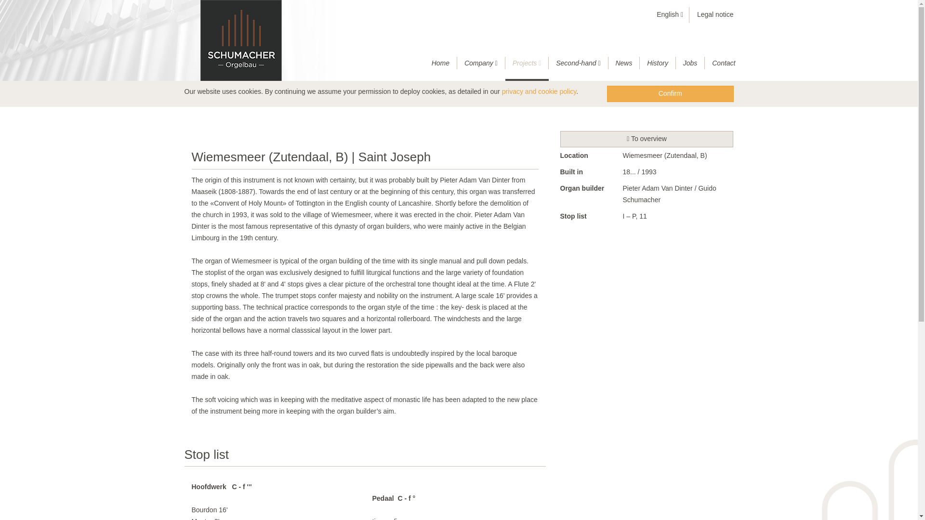 This screenshot has width=925, height=520. What do you see at coordinates (715, 14) in the screenshot?
I see `Legal notice` at bounding box center [715, 14].